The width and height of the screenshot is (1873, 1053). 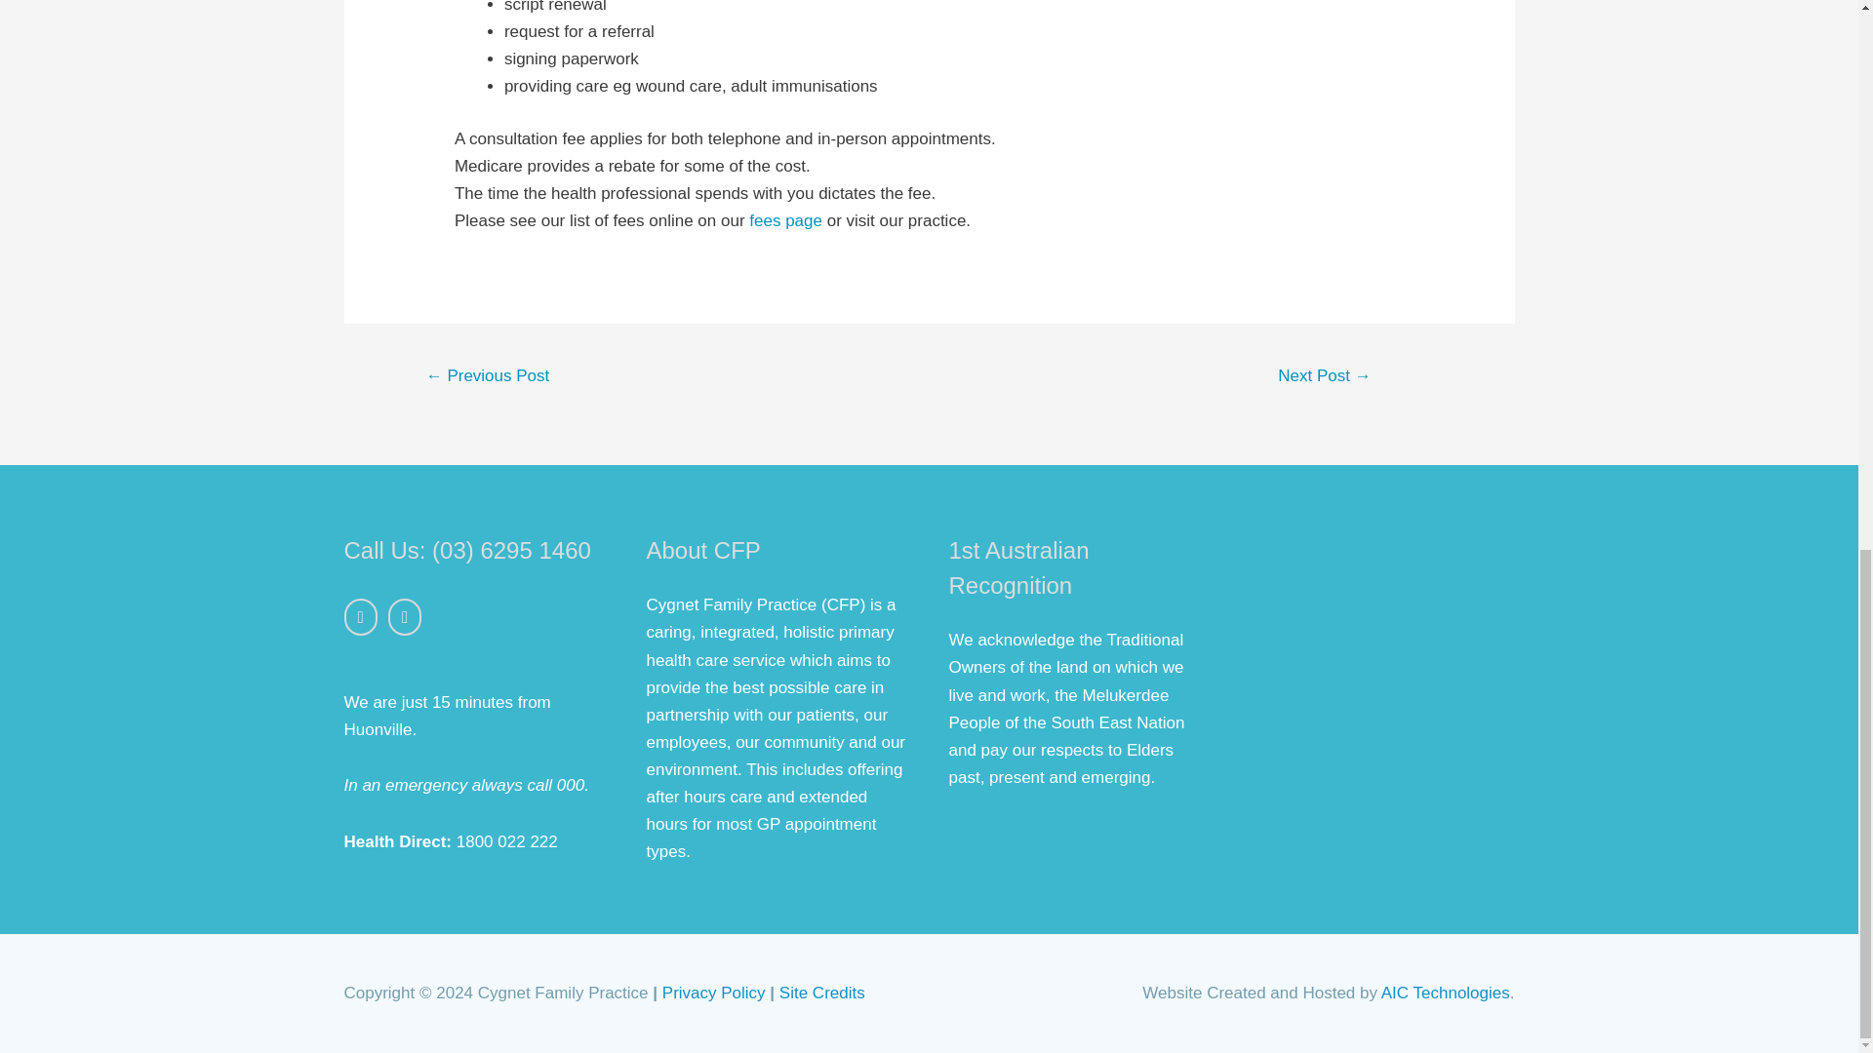 I want to click on Urgent and After-Hours Service, so click(x=488, y=378).